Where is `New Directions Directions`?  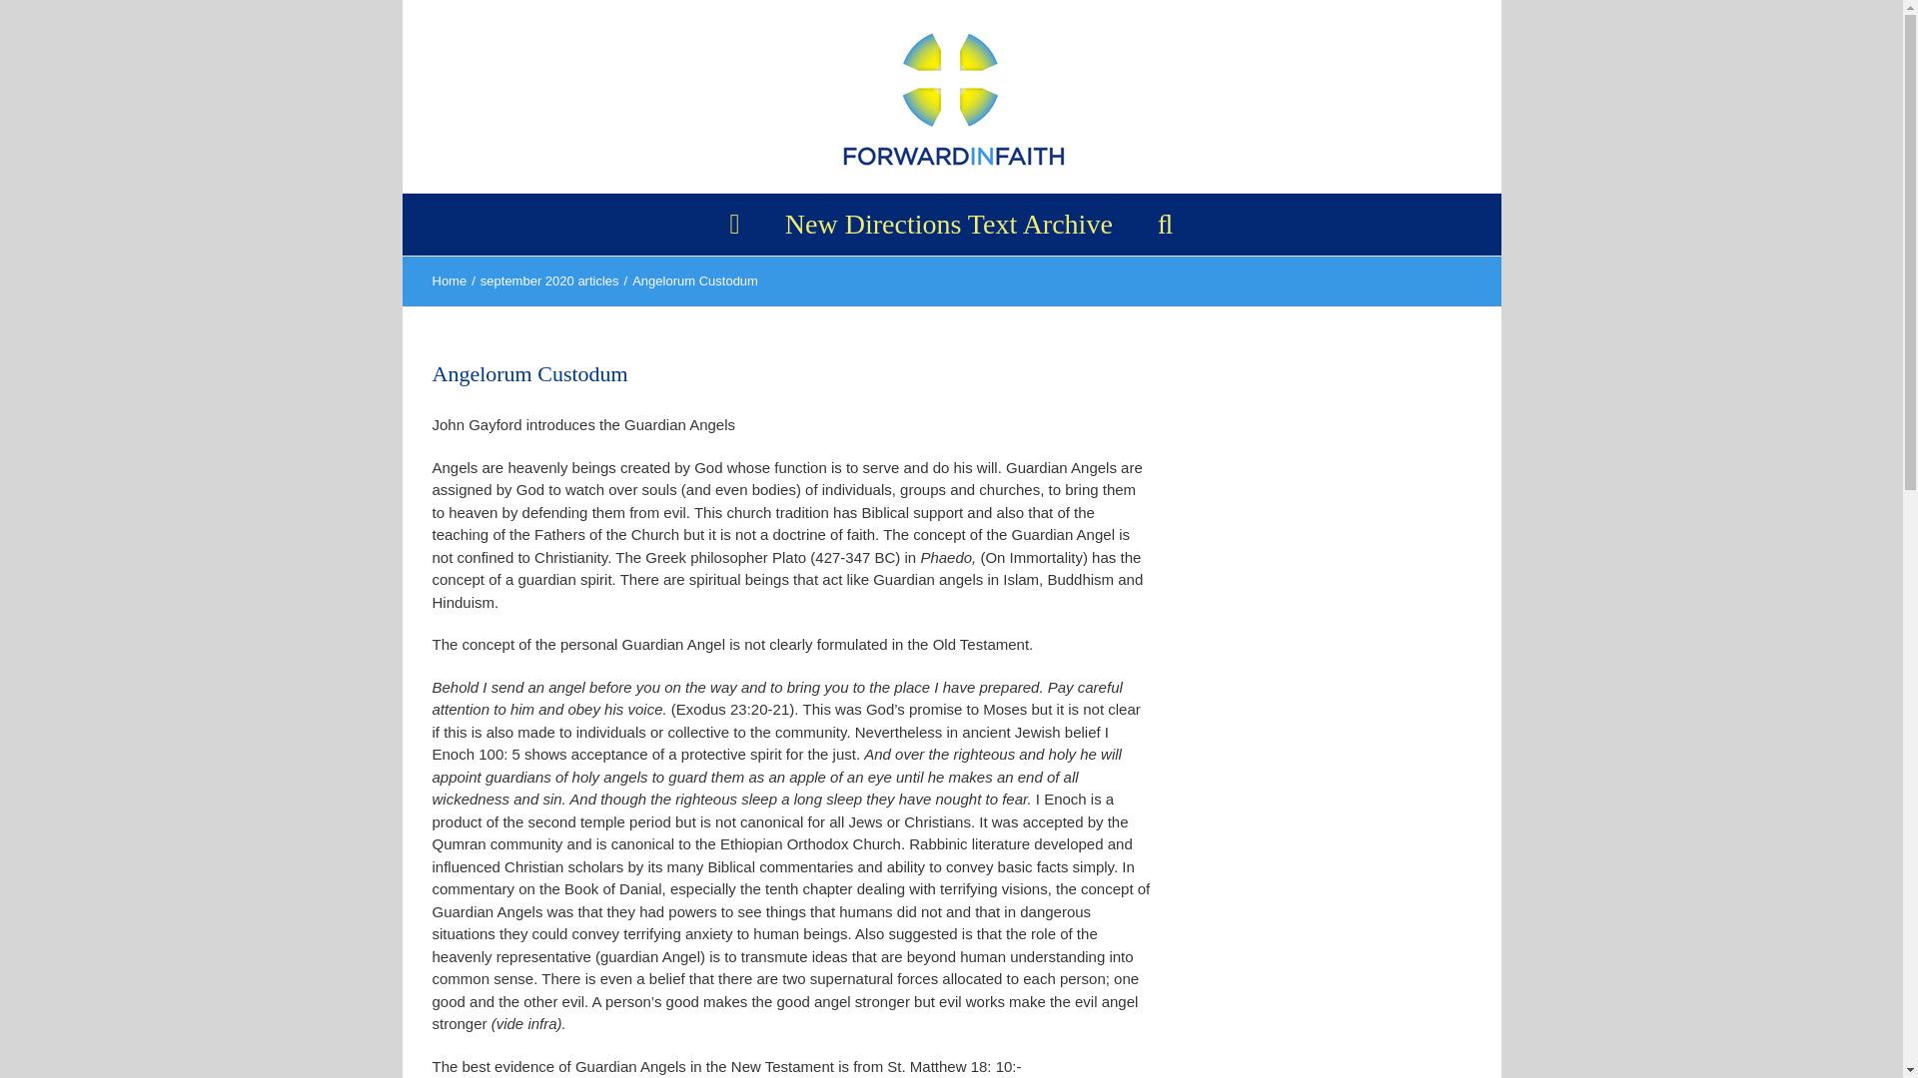 New Directions Directions is located at coordinates (948, 224).